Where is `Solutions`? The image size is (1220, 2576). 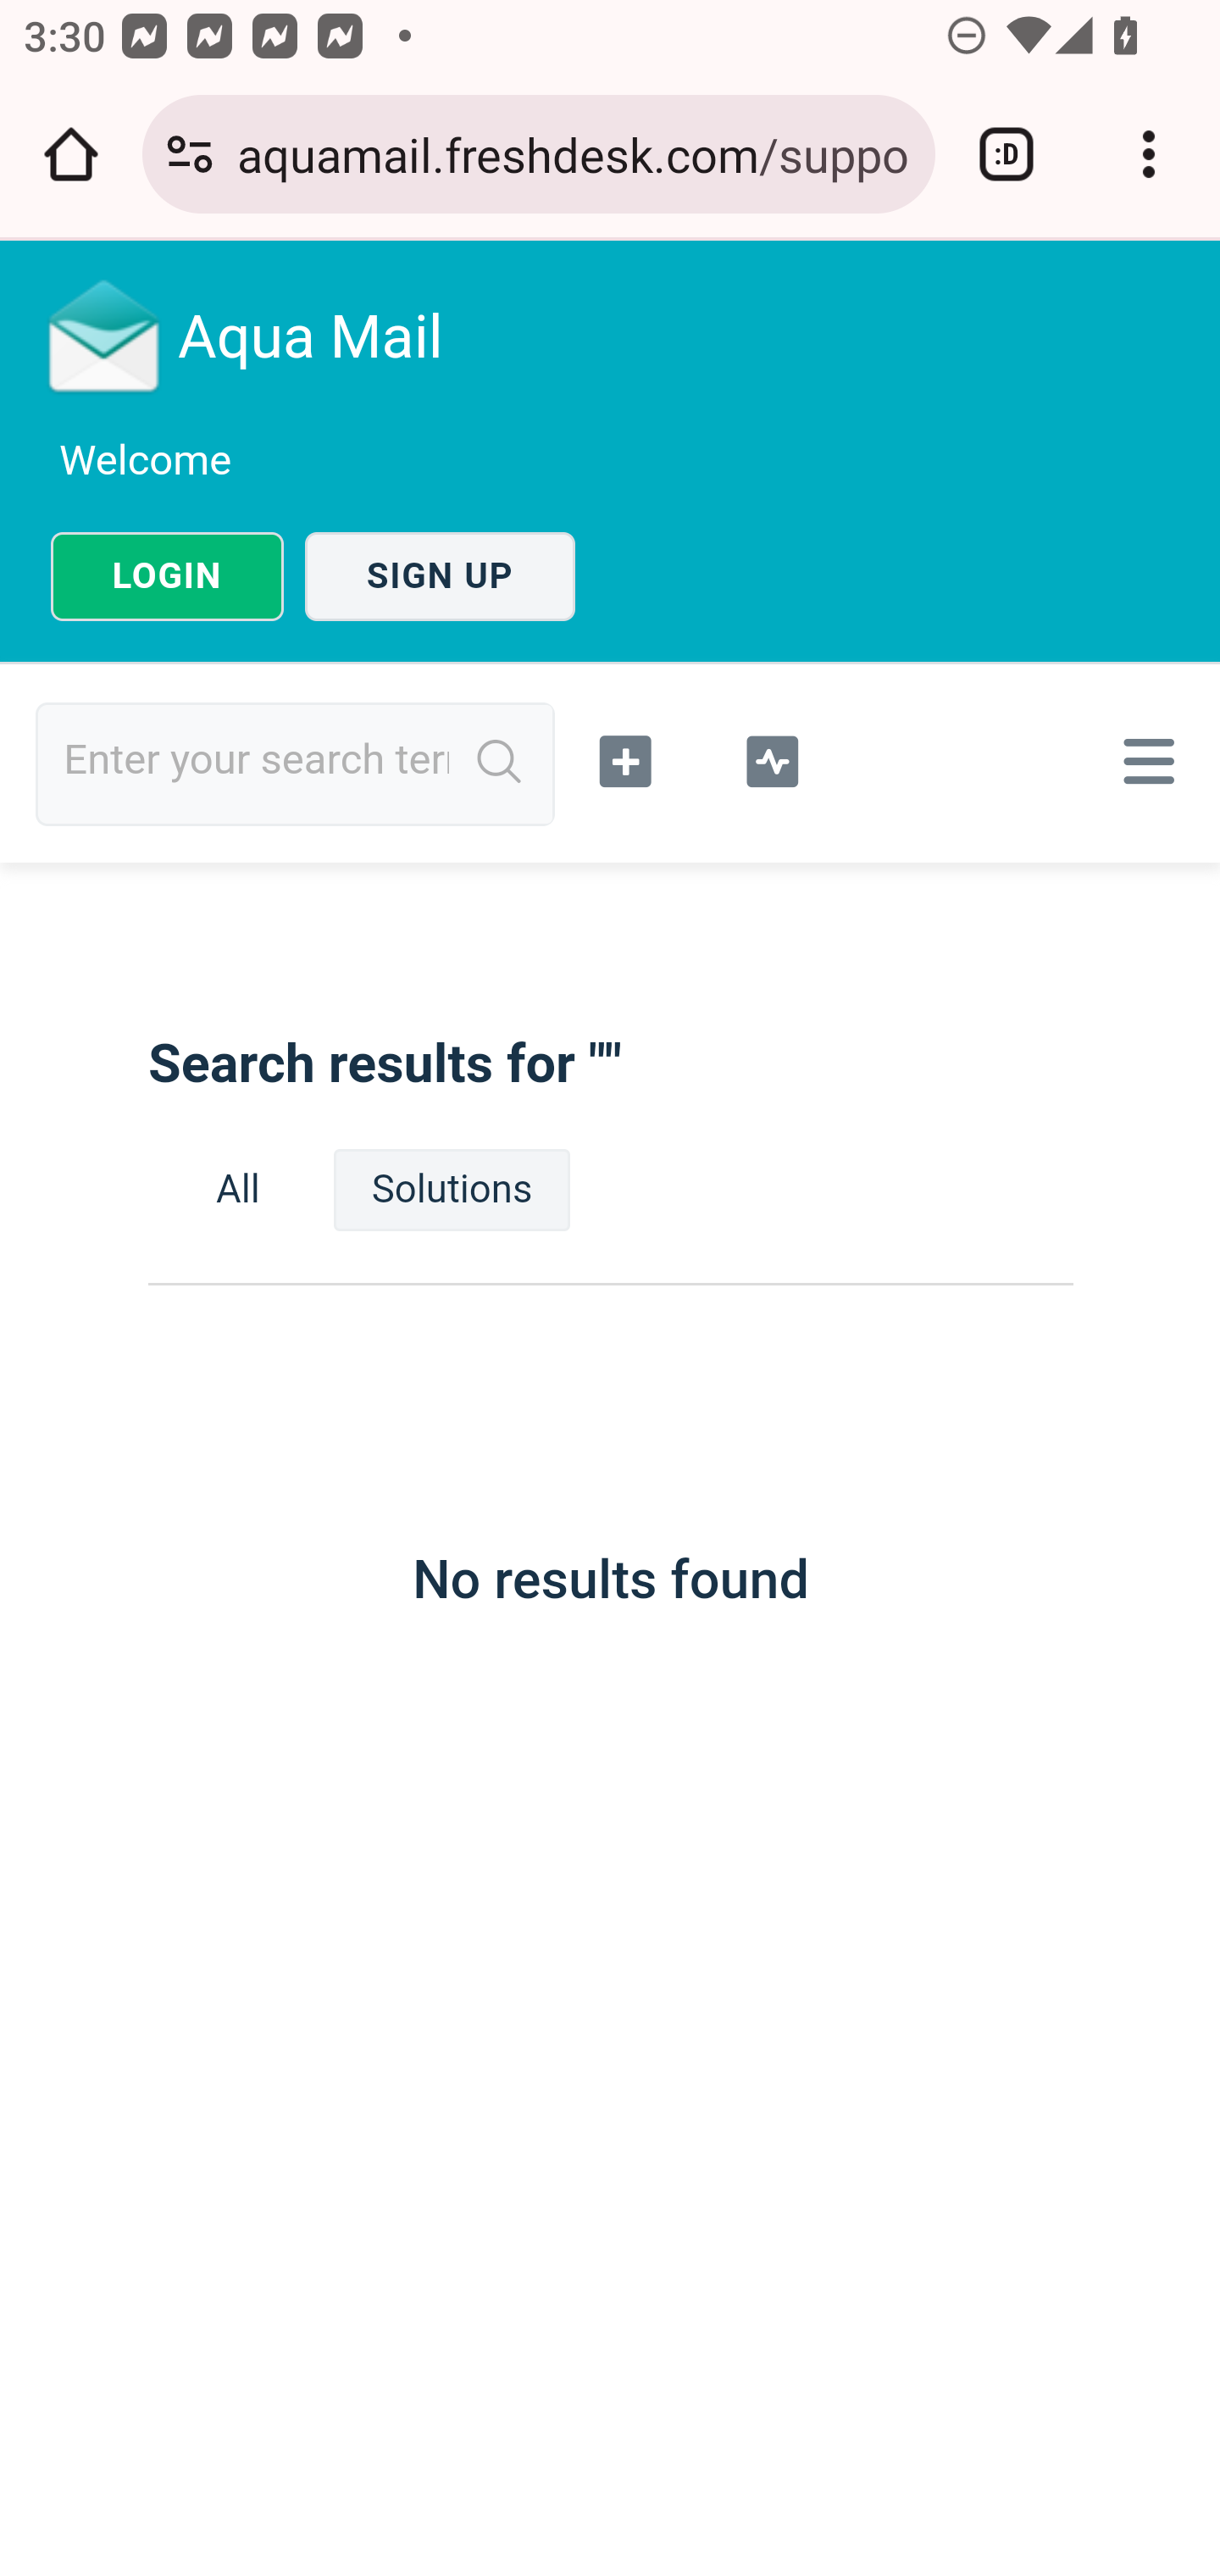 Solutions is located at coordinates (452, 1190).